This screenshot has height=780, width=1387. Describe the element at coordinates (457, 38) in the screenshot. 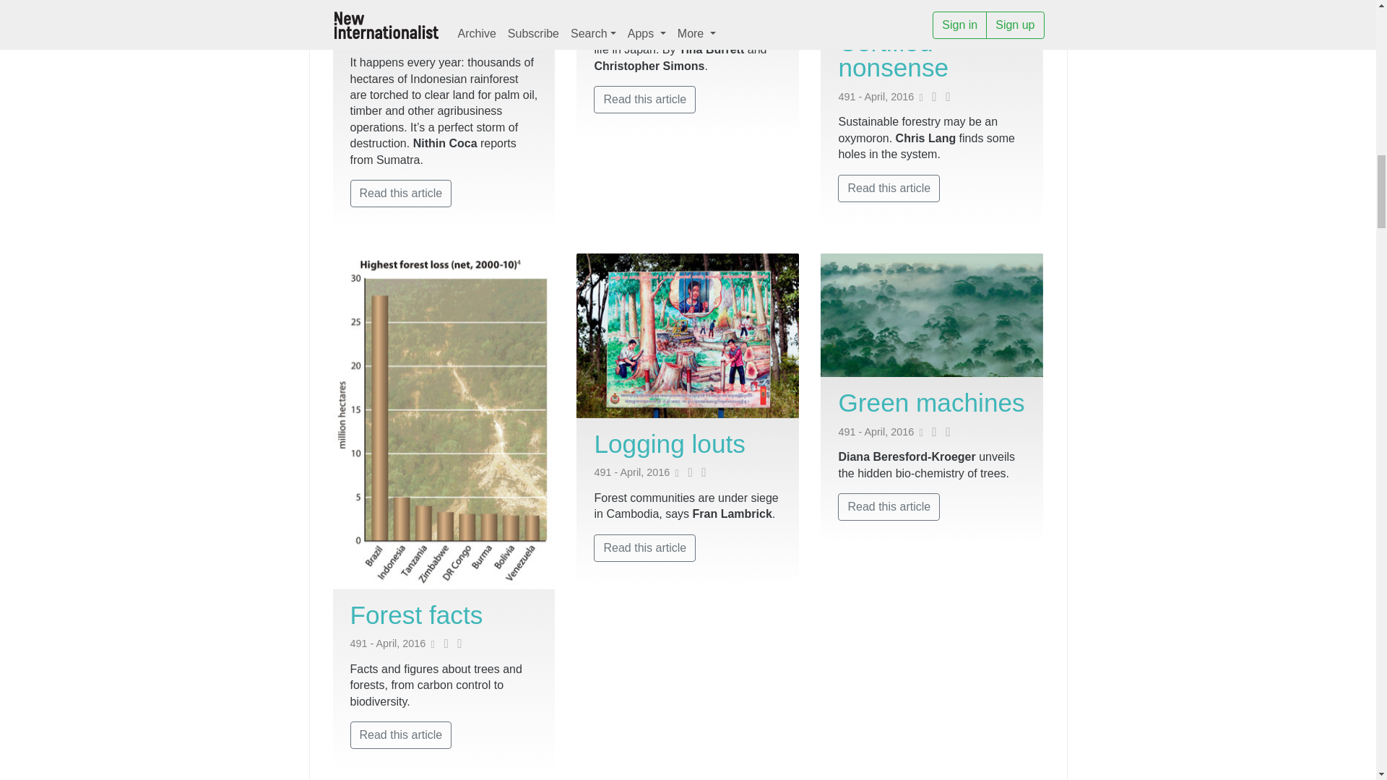

I see `Share this article on Facebook` at that location.